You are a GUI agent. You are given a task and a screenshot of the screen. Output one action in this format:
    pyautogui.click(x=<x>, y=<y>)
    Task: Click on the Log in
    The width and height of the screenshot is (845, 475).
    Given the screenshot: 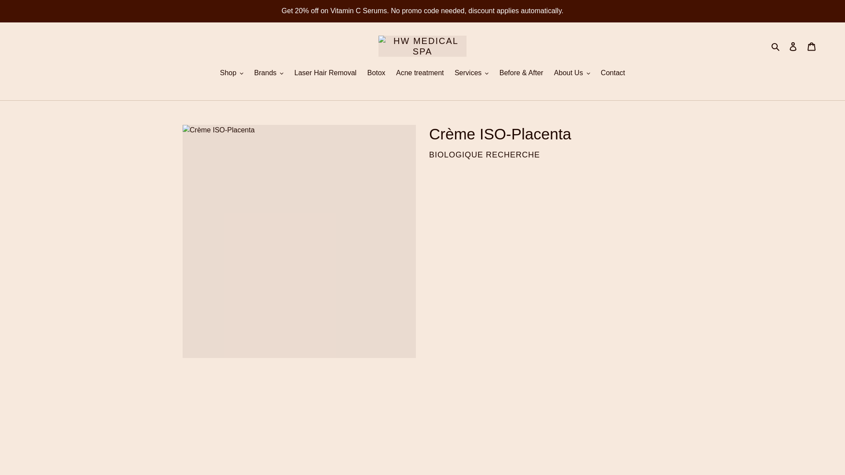 What is the action you would take?
    pyautogui.click(x=793, y=46)
    